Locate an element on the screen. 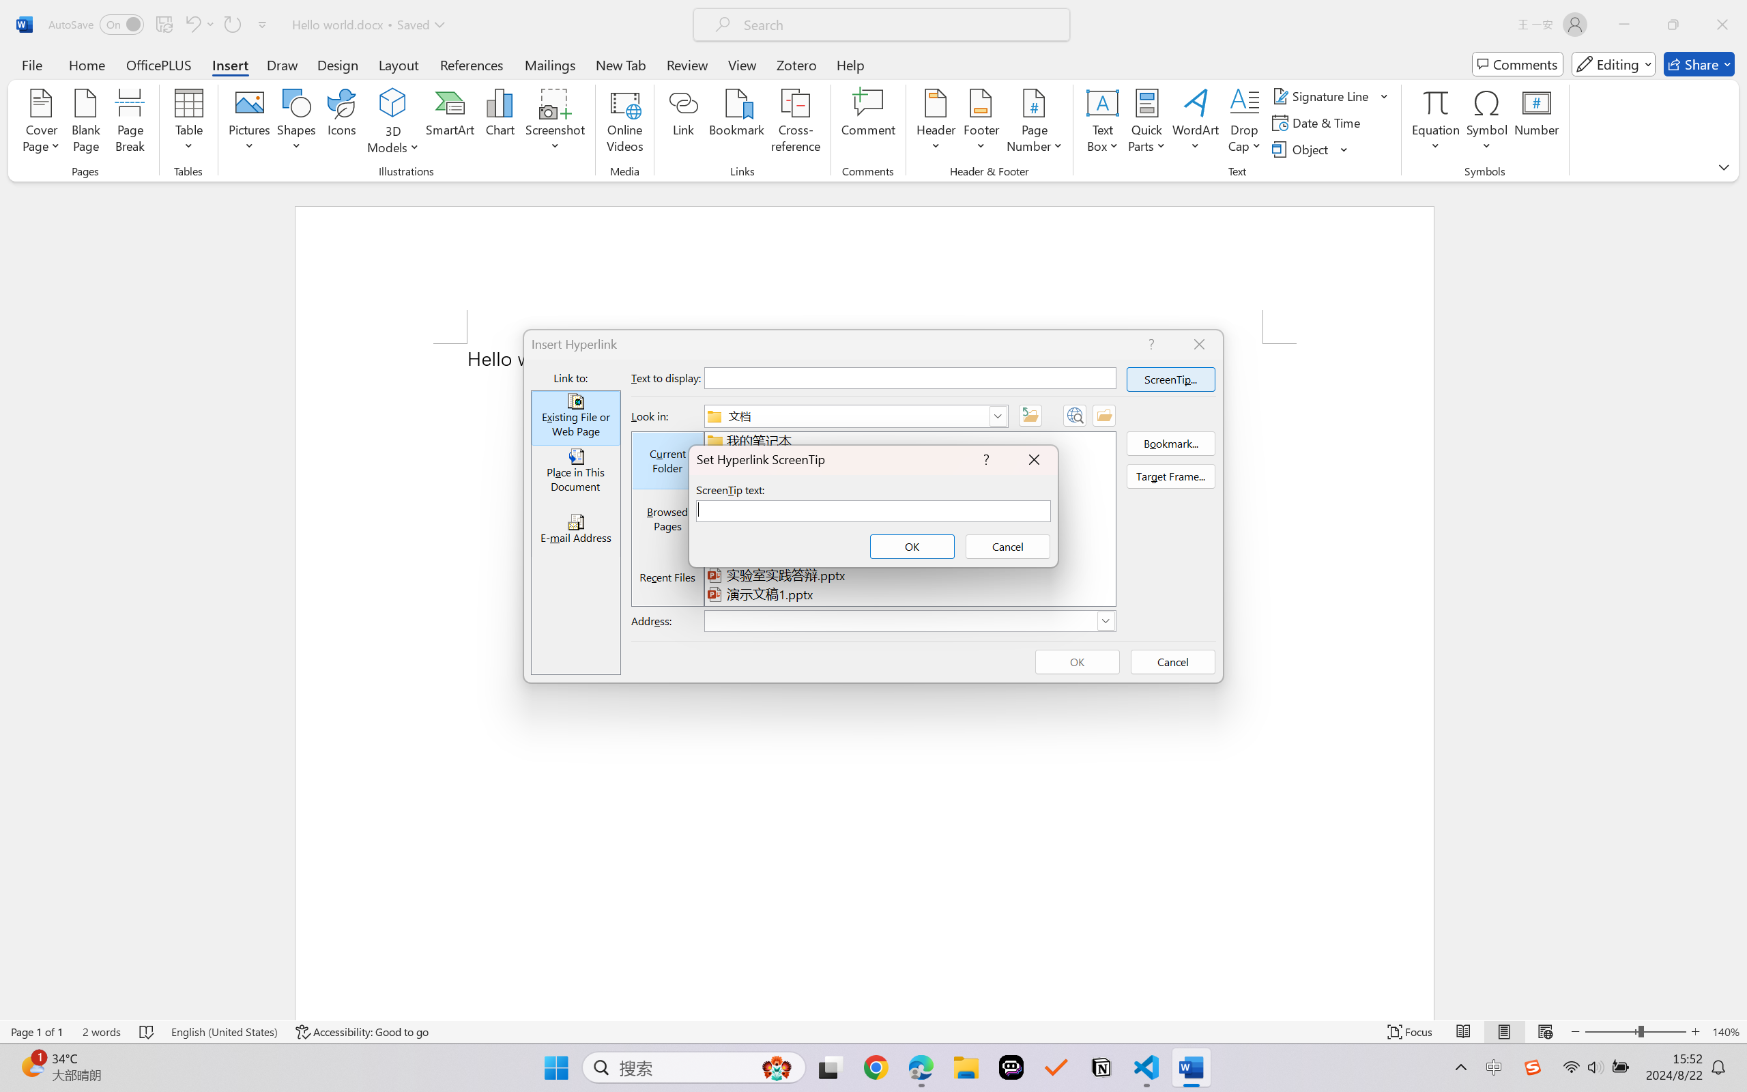 This screenshot has width=1747, height=1092. Page Number Page 1 of 1 is located at coordinates (37, 1032).